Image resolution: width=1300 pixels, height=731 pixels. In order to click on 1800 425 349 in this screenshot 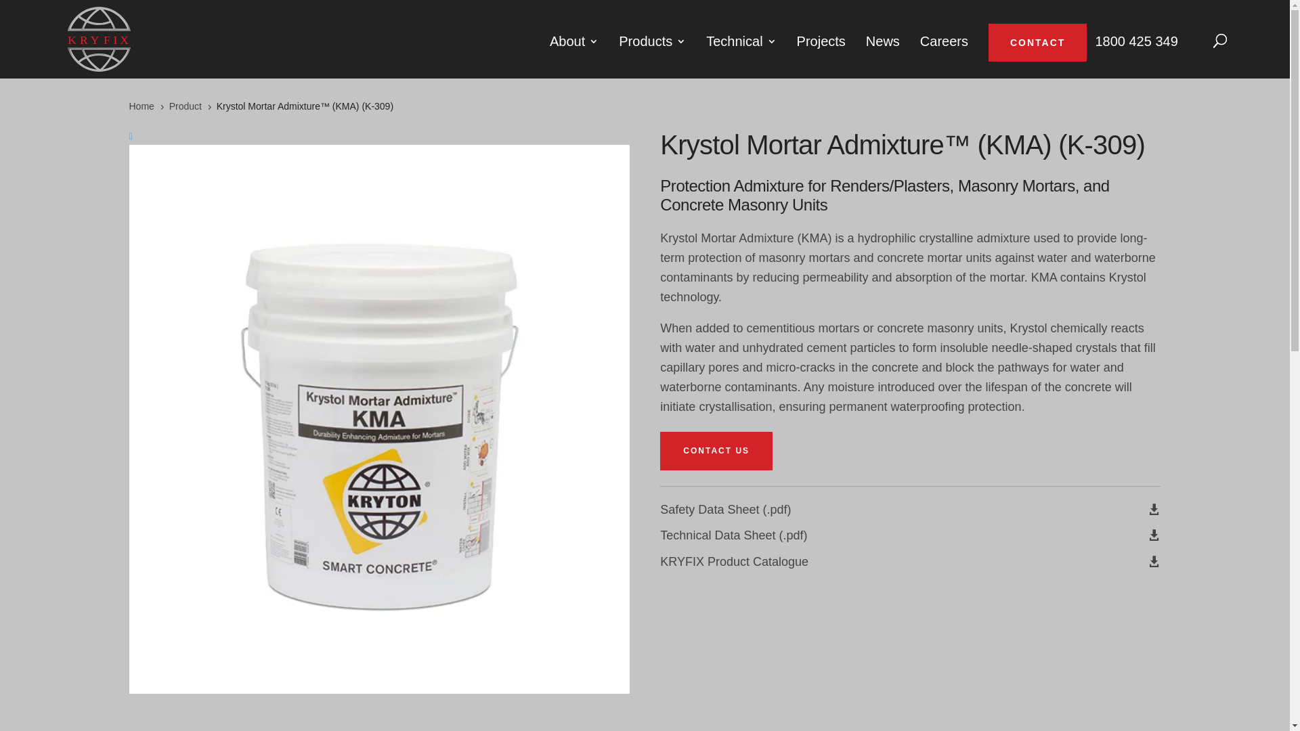, I will do `click(1136, 53)`.